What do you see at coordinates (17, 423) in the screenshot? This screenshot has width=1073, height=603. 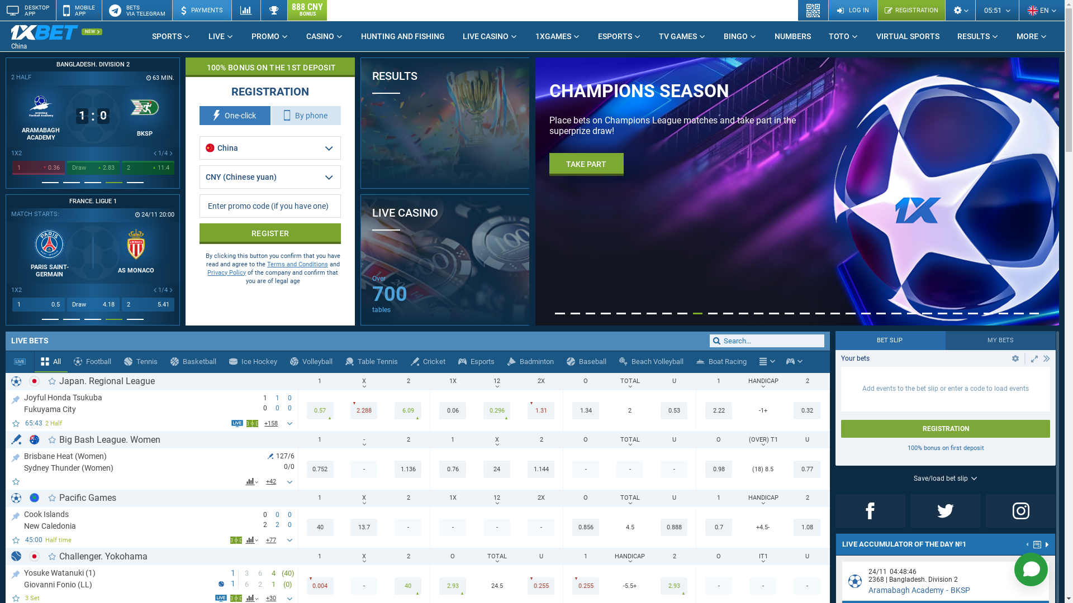 I see `Add event to favorites` at bounding box center [17, 423].